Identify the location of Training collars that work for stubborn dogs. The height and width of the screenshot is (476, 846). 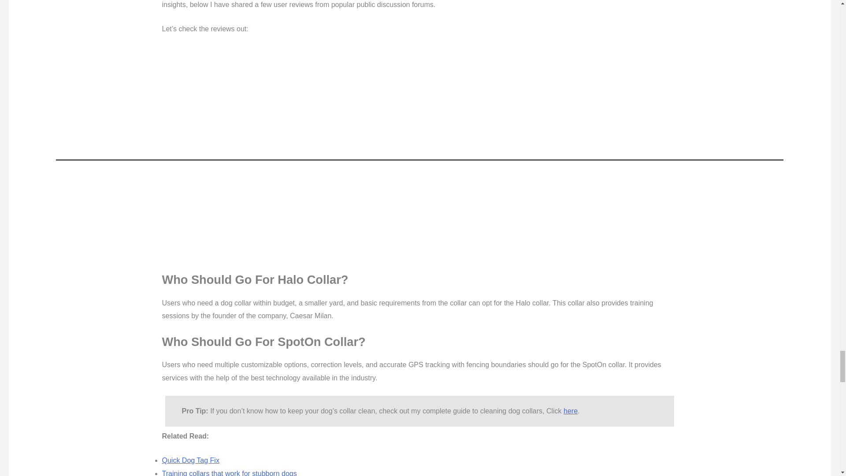
(229, 472).